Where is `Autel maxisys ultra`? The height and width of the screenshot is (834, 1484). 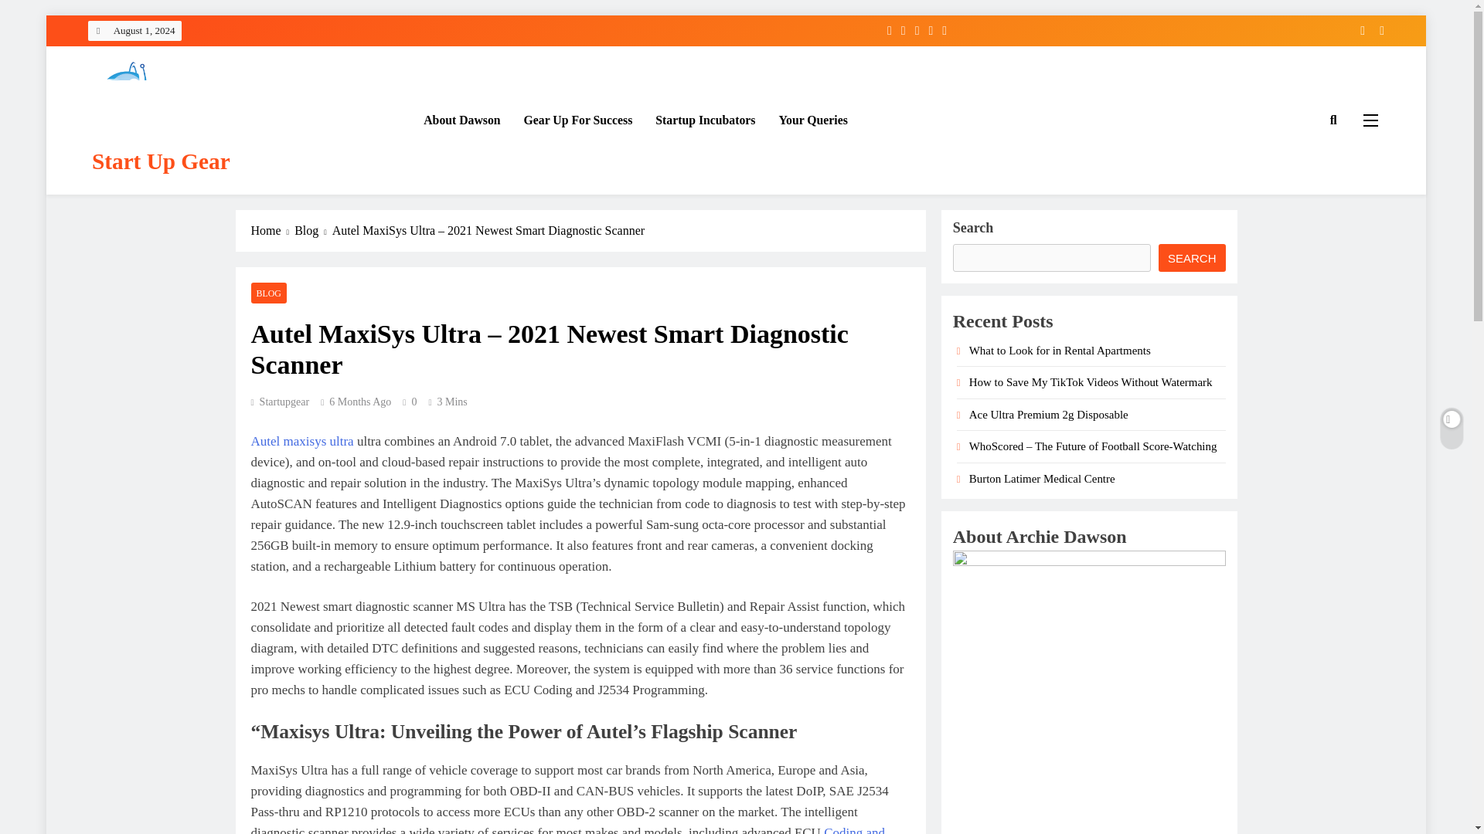 Autel maxisys ultra is located at coordinates (301, 441).